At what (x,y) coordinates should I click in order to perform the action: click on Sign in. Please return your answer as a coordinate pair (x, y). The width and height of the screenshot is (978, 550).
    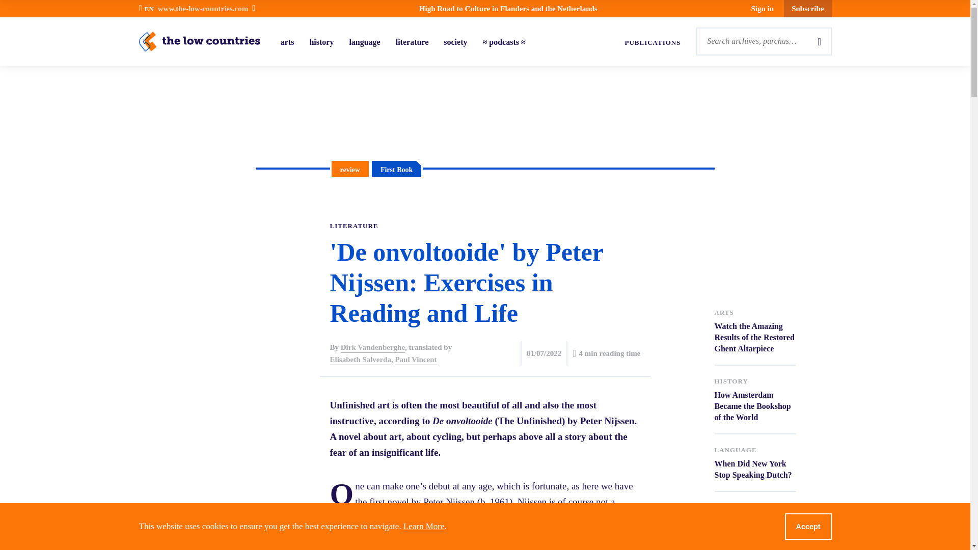
    Looking at the image, I should click on (763, 9).